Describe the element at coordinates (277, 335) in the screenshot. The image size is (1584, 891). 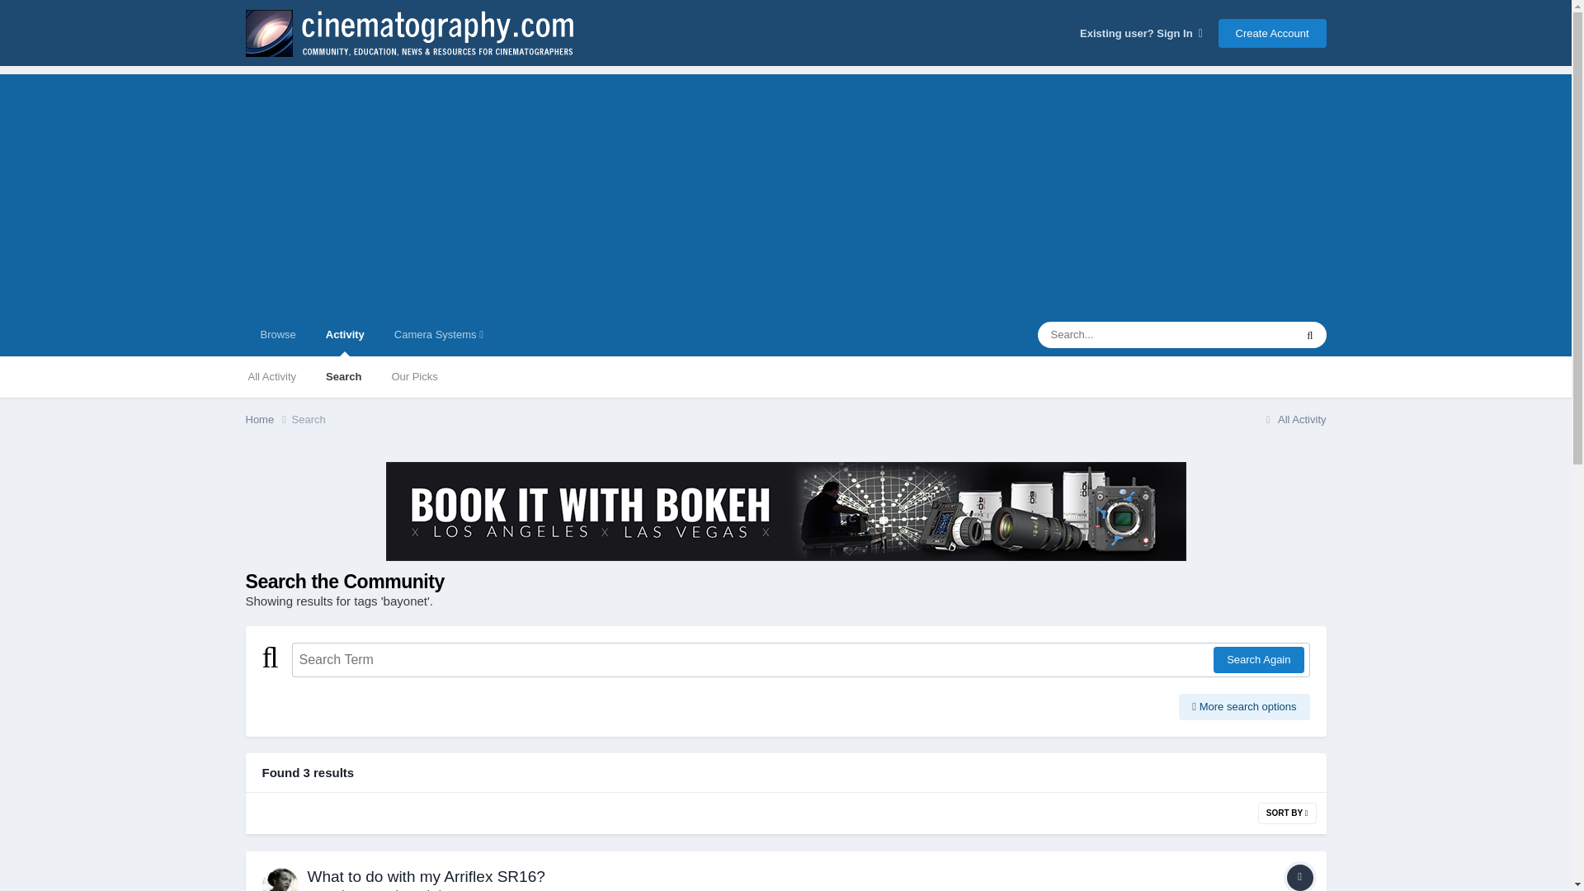
I see `Browse` at that location.